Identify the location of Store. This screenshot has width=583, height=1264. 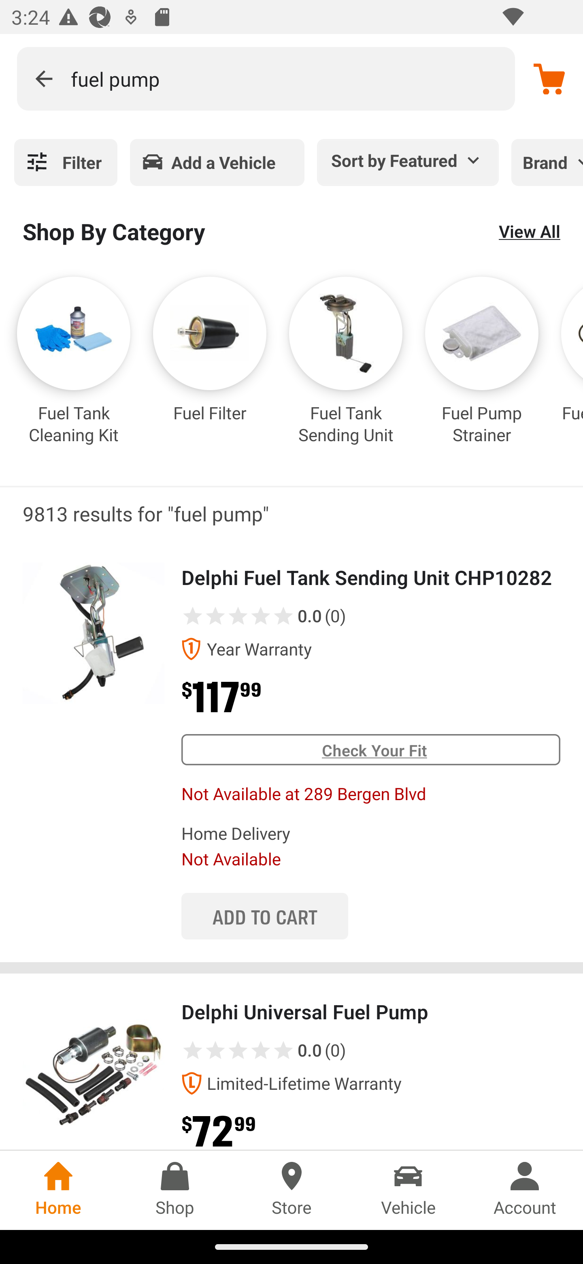
(291, 1190).